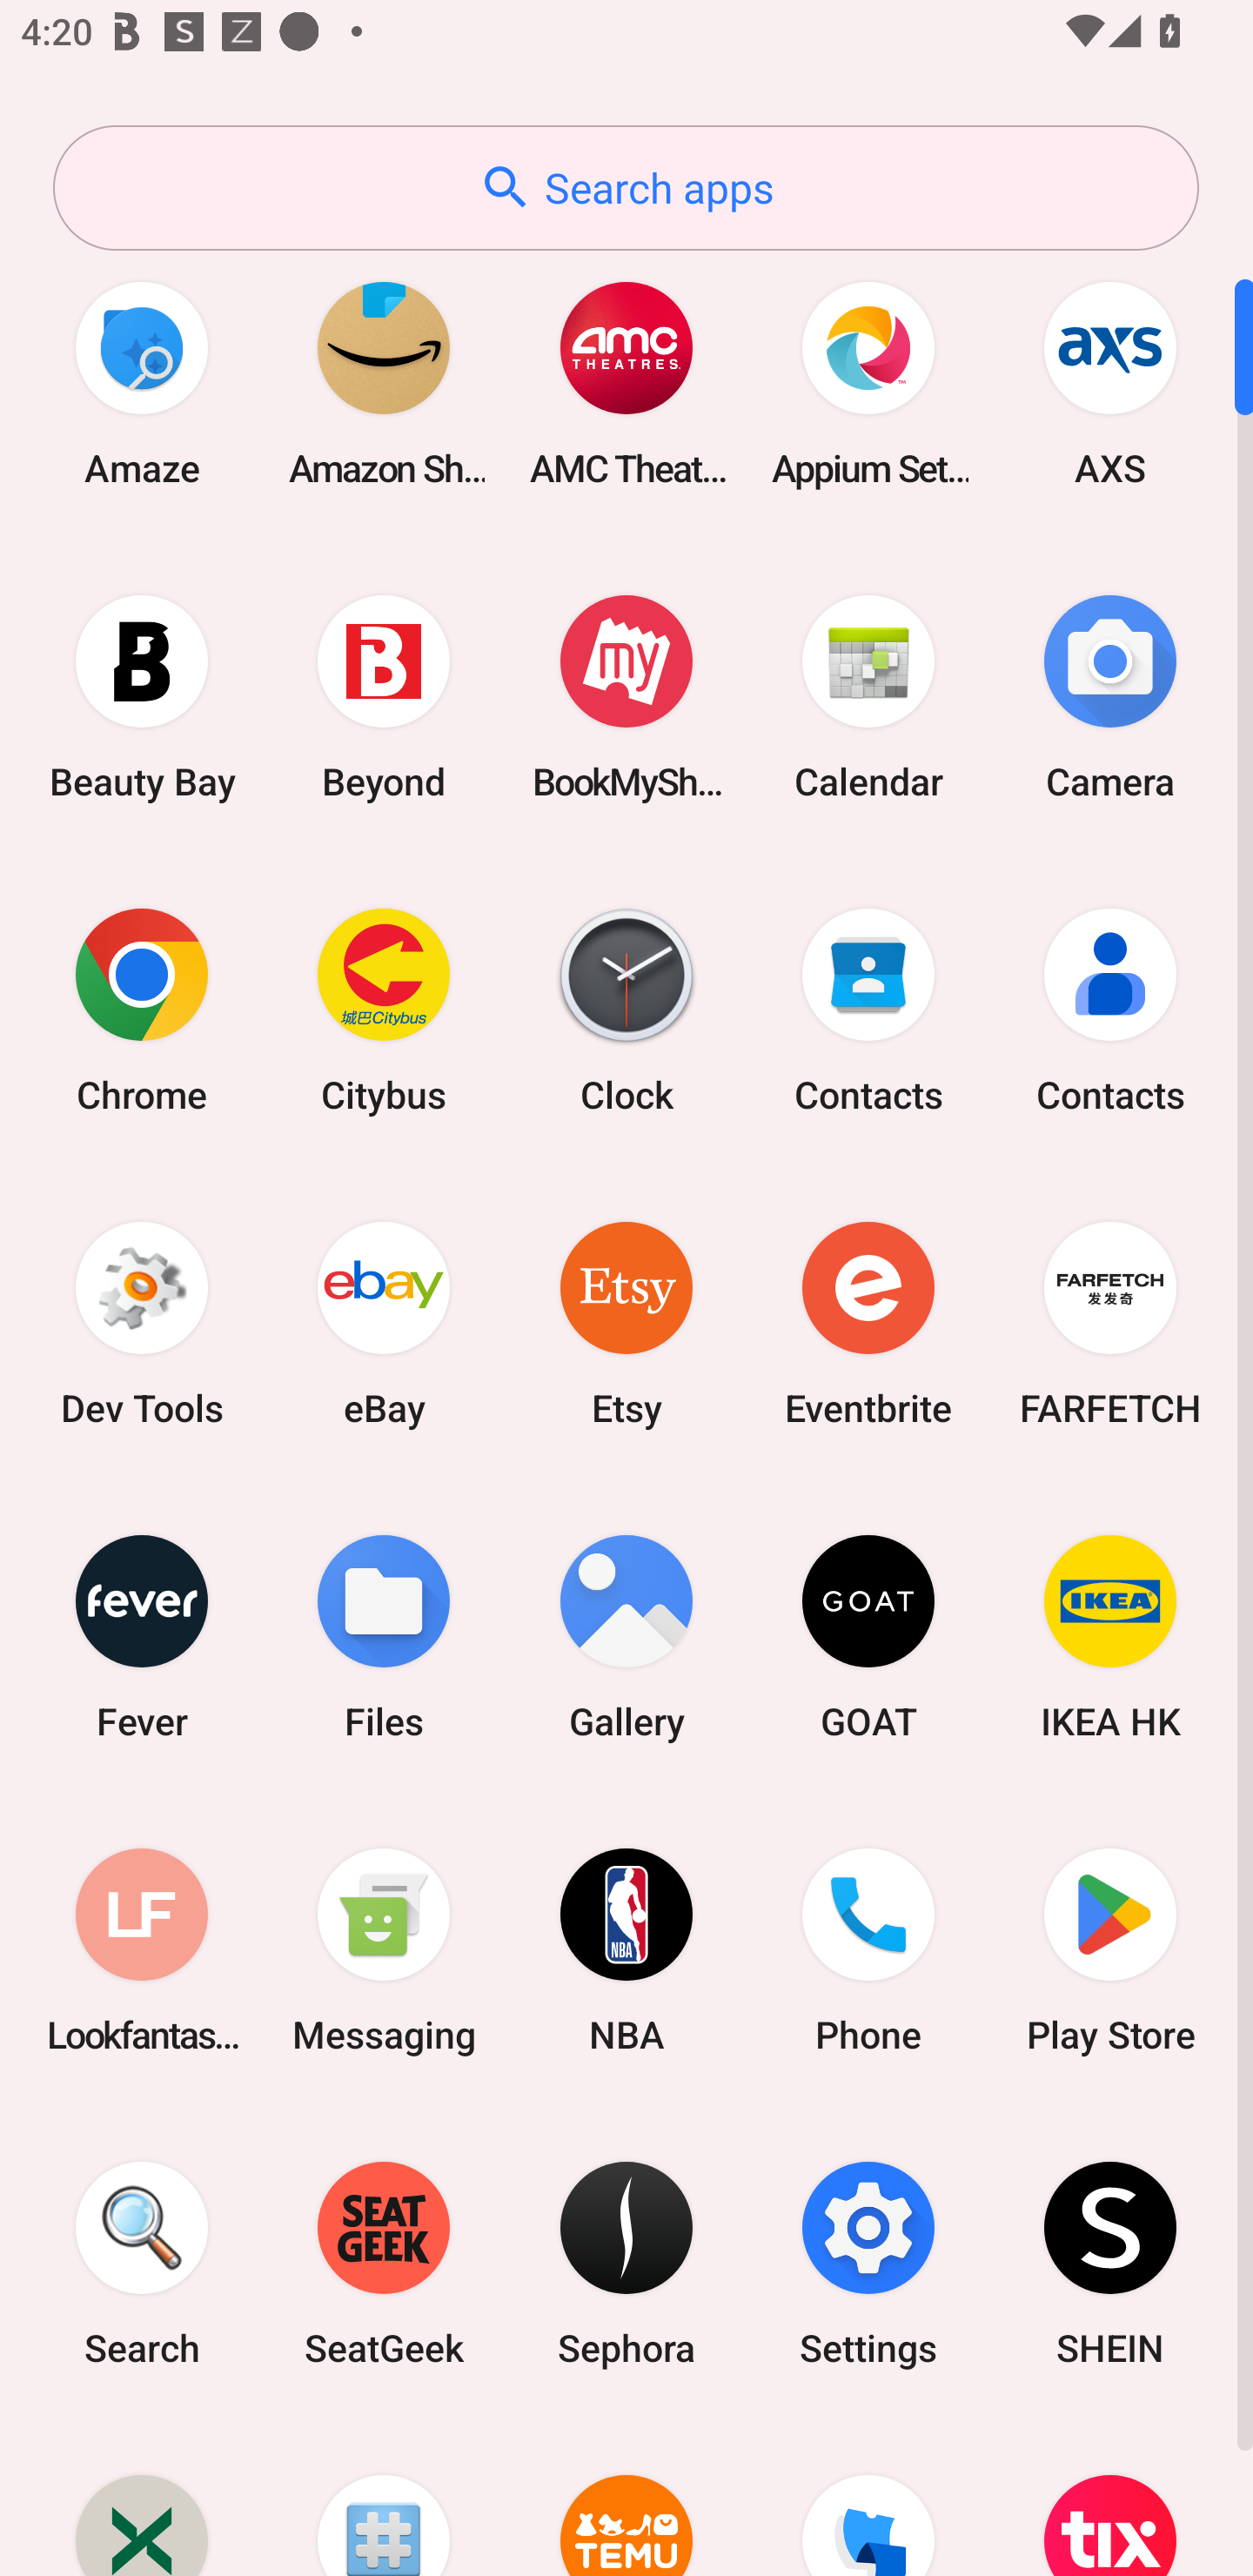 Image resolution: width=1253 pixels, height=2576 pixels. Describe the element at coordinates (626, 188) in the screenshot. I see `  Search apps` at that location.